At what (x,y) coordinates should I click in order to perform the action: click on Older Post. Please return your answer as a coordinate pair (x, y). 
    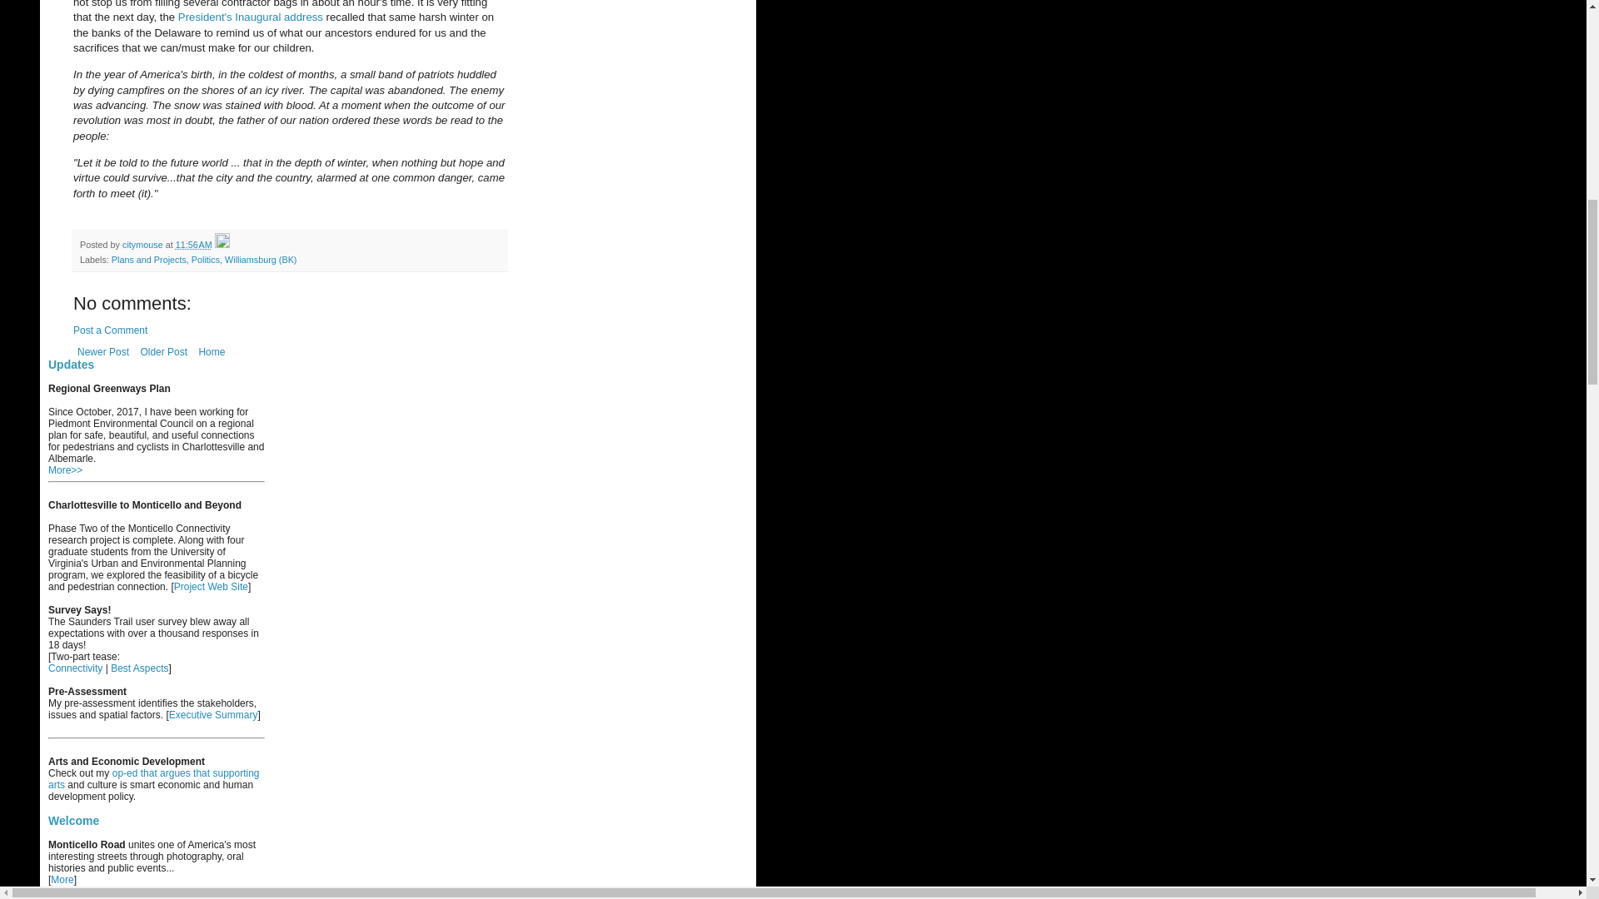
    Looking at the image, I should click on (163, 352).